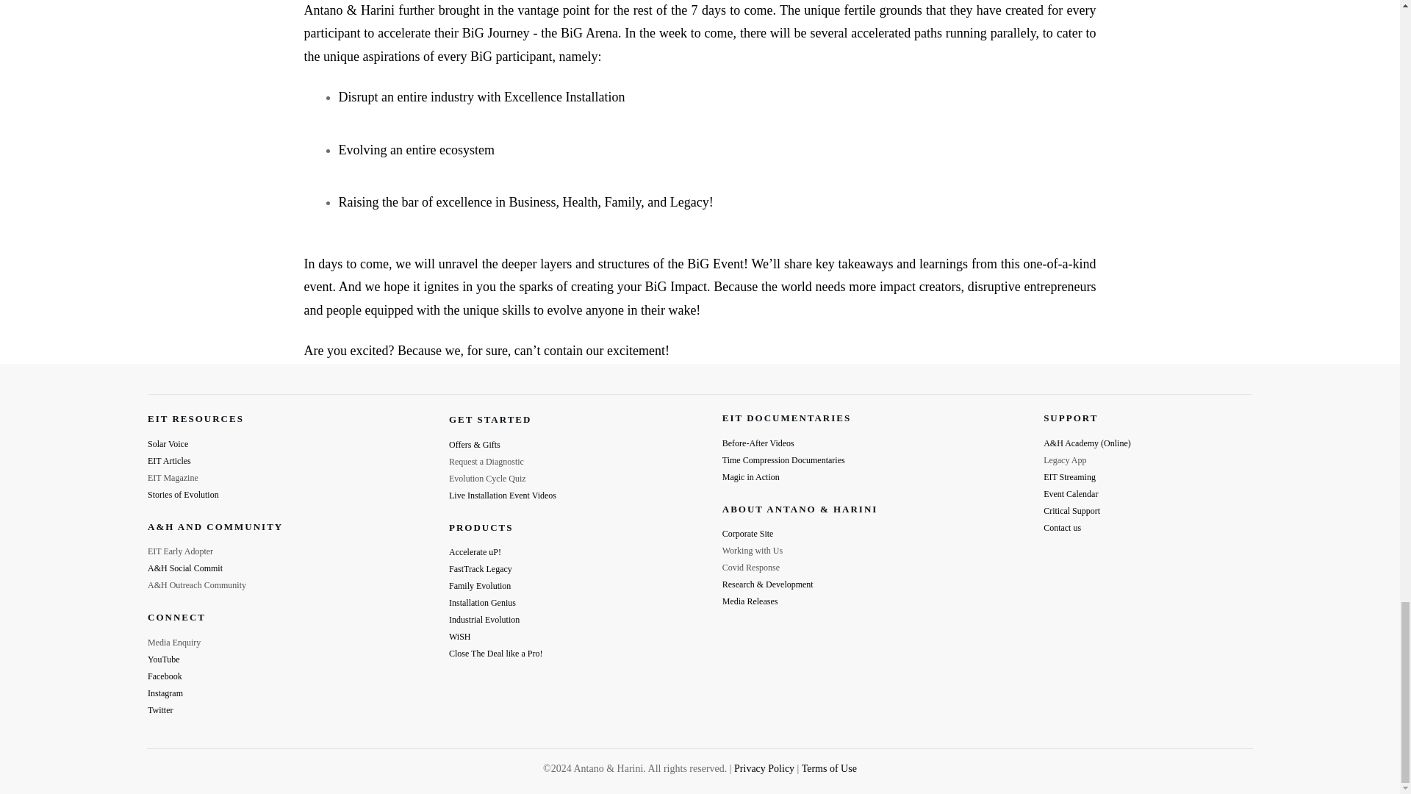 The image size is (1411, 794). What do you see at coordinates (168, 444) in the screenshot?
I see `Solar Voice` at bounding box center [168, 444].